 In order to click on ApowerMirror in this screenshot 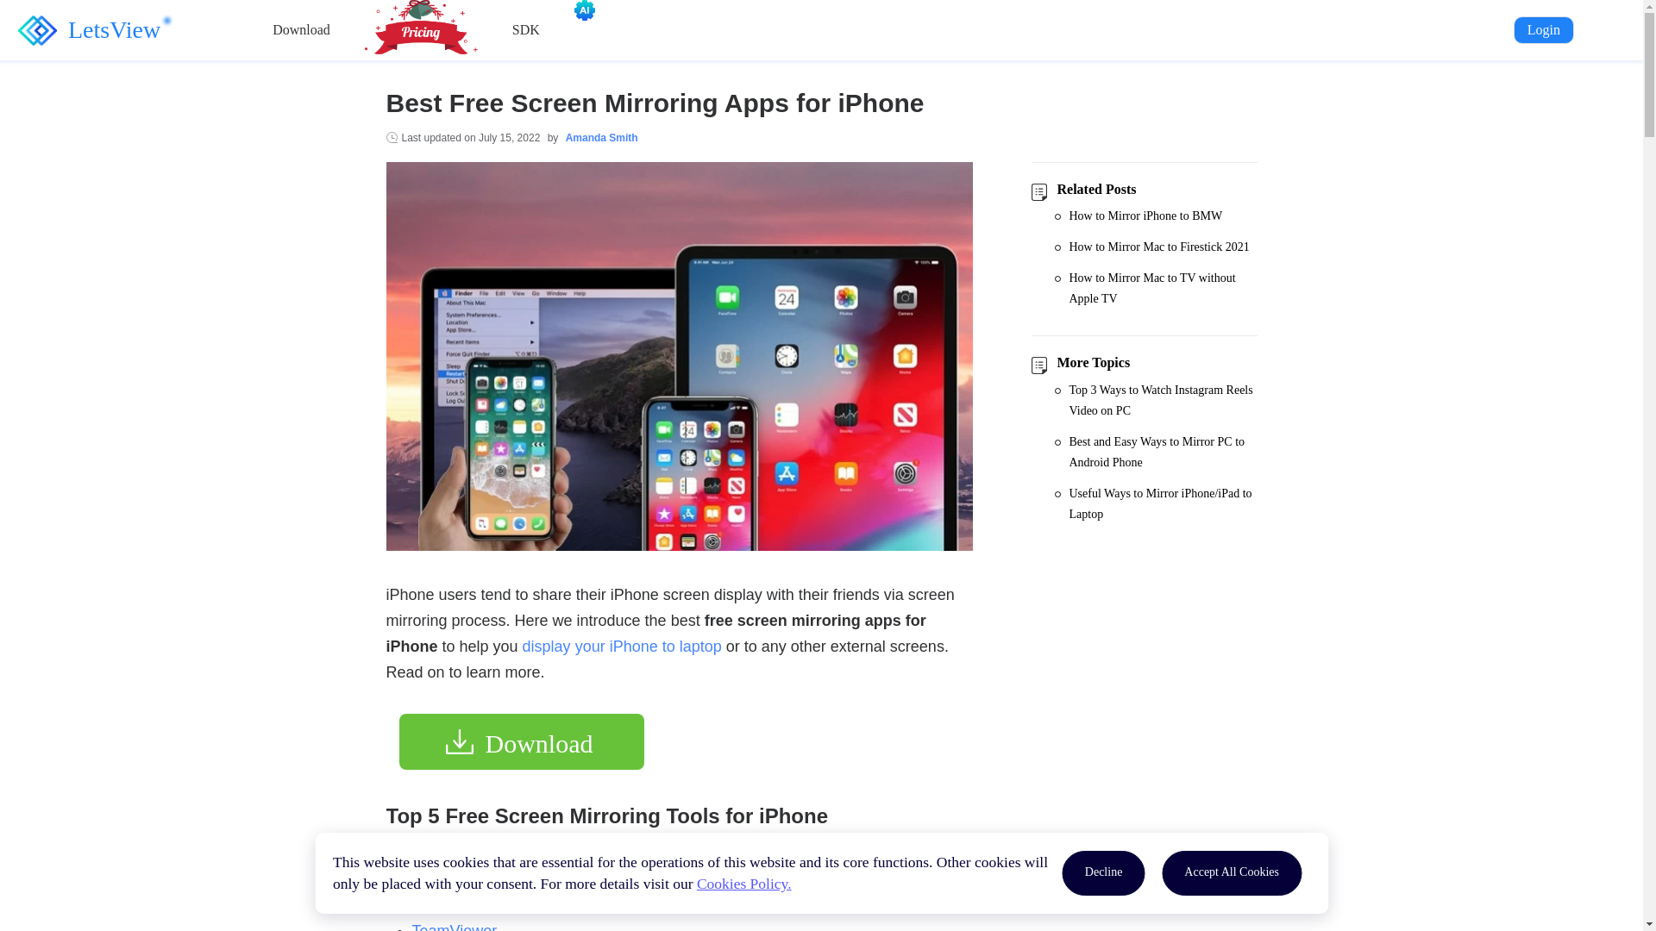, I will do `click(459, 862)`.